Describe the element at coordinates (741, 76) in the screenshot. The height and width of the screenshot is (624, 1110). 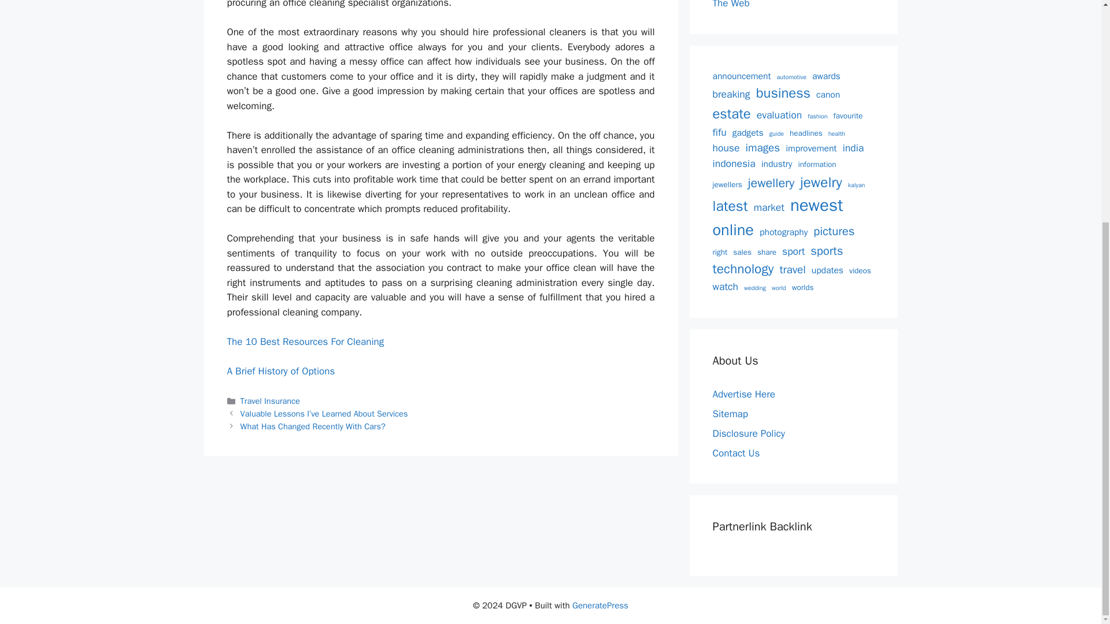
I see `announcement` at that location.